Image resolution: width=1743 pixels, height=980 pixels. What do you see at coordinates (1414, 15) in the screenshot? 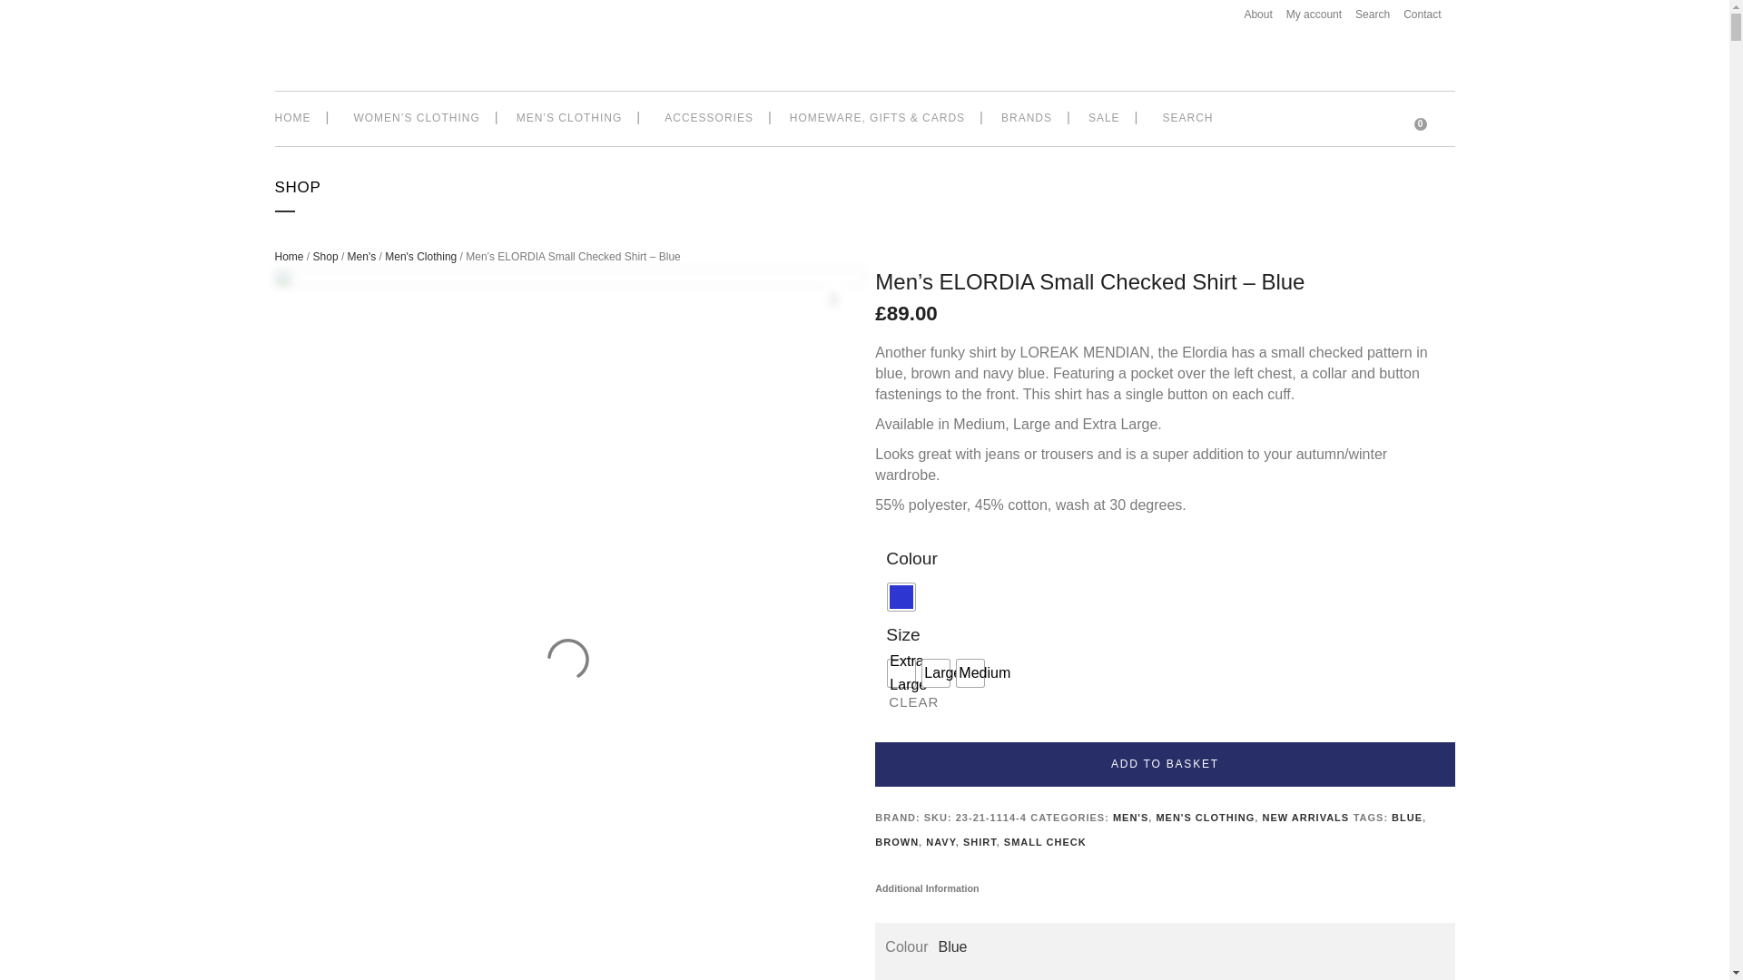
I see `Contact` at bounding box center [1414, 15].